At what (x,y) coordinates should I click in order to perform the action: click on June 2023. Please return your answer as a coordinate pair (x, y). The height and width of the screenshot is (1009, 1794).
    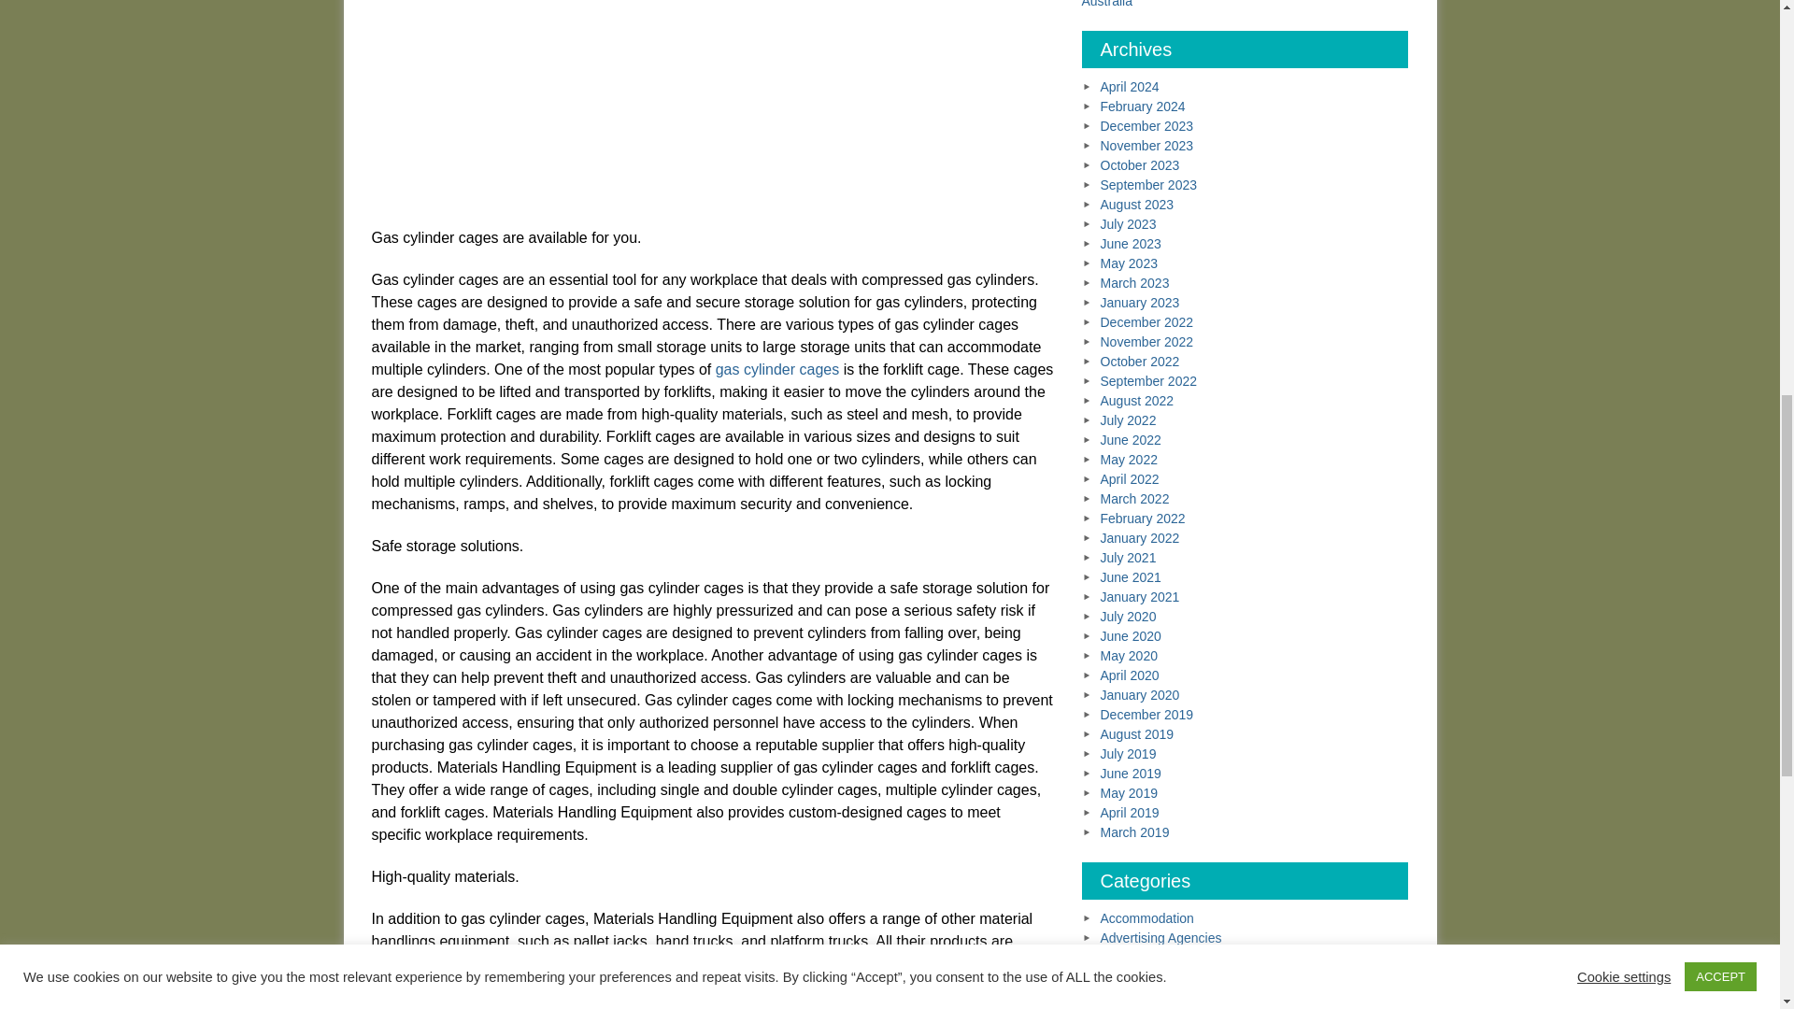
    Looking at the image, I should click on (1131, 243).